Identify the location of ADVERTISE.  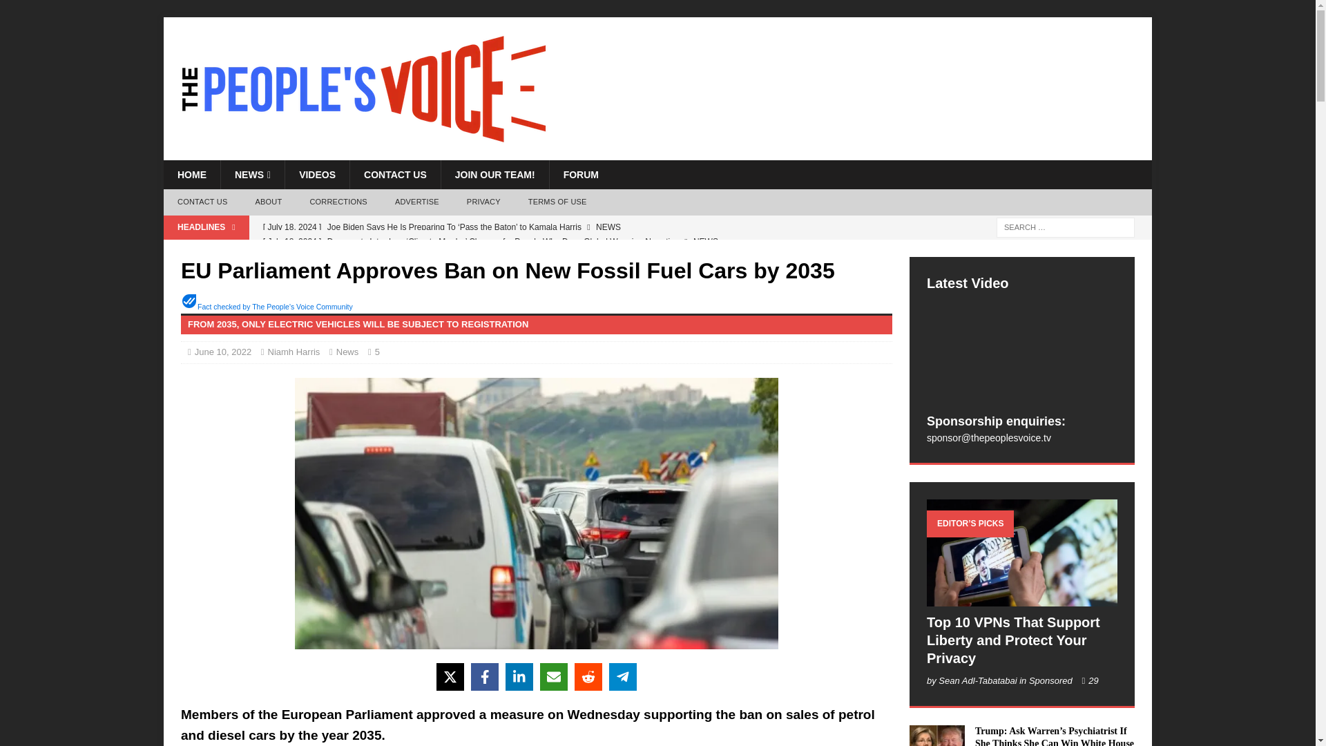
(417, 202).